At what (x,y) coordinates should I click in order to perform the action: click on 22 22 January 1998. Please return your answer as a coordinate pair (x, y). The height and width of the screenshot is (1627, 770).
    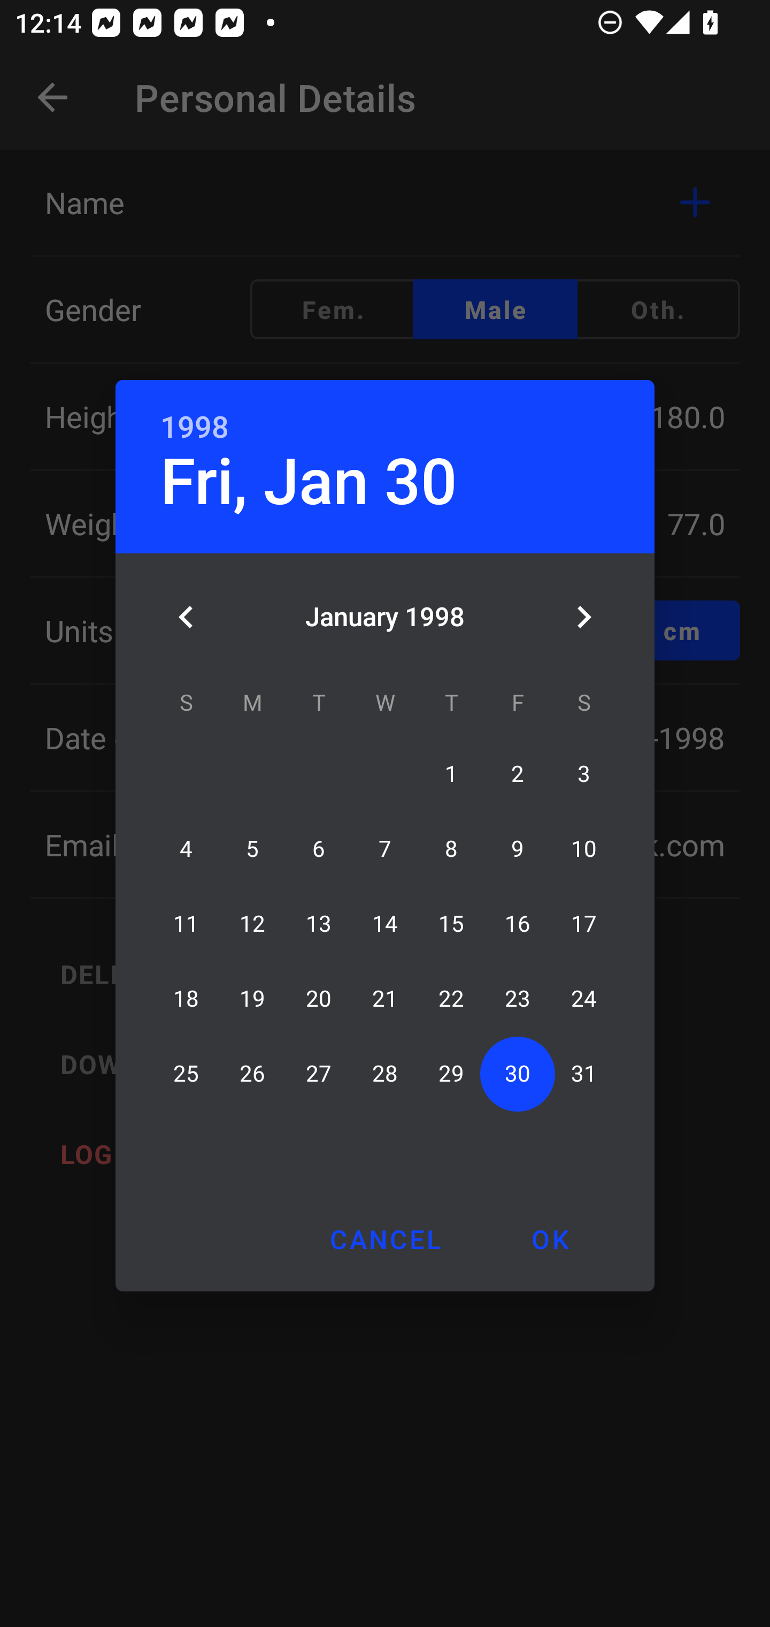
    Looking at the image, I should click on (451, 999).